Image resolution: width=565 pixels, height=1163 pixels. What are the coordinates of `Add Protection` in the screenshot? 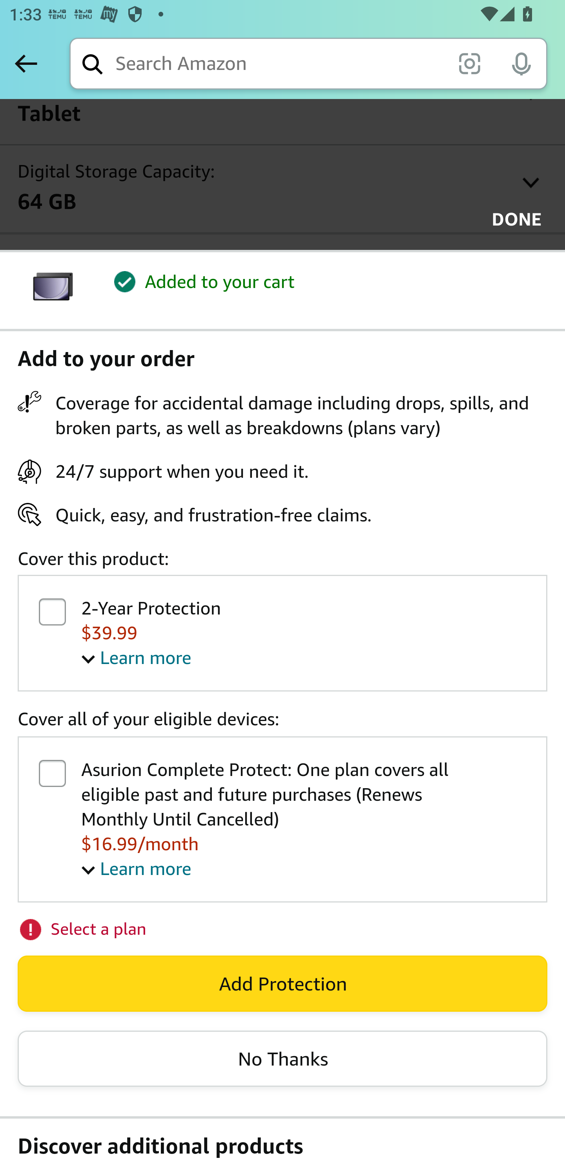 It's located at (282, 984).